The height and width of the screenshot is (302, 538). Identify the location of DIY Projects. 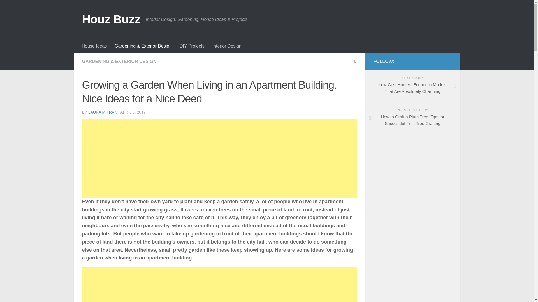
(192, 46).